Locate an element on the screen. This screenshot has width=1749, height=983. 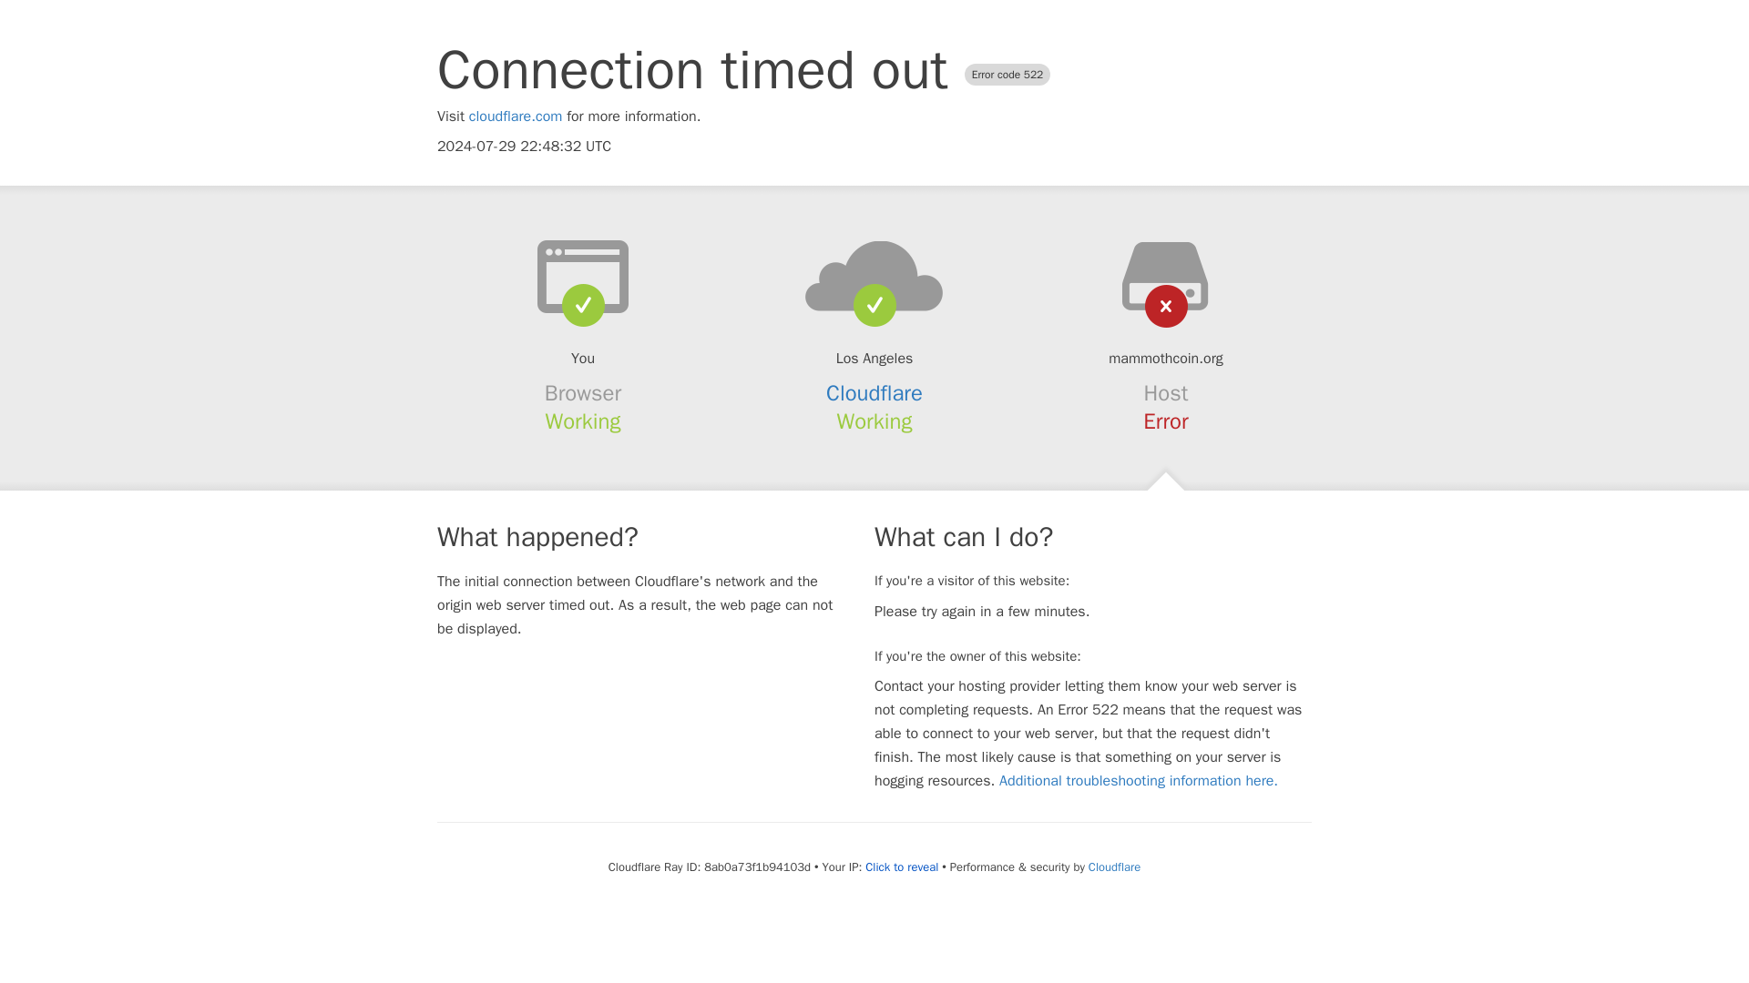
Additional troubleshooting information here. is located at coordinates (1139, 781).